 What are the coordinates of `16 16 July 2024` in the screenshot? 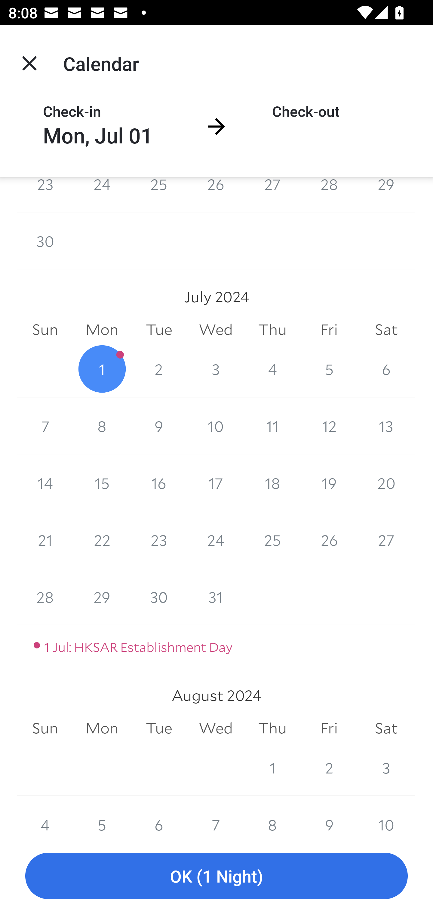 It's located at (159, 483).